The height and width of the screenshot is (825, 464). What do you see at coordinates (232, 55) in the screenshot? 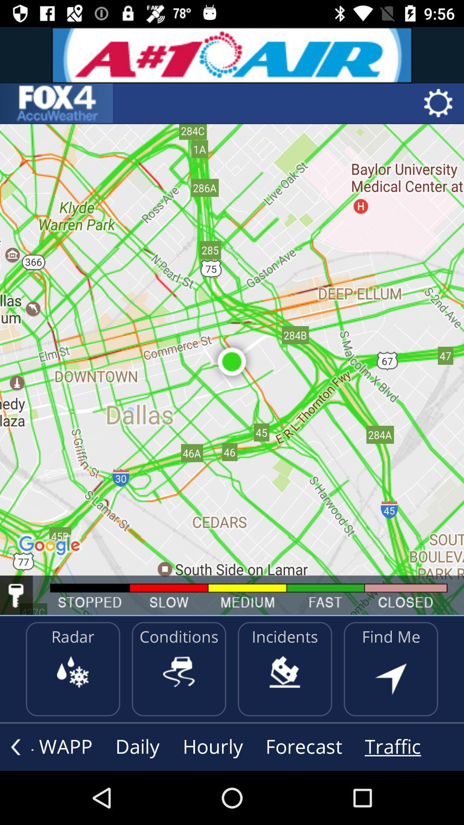
I see `an advertisement` at bounding box center [232, 55].